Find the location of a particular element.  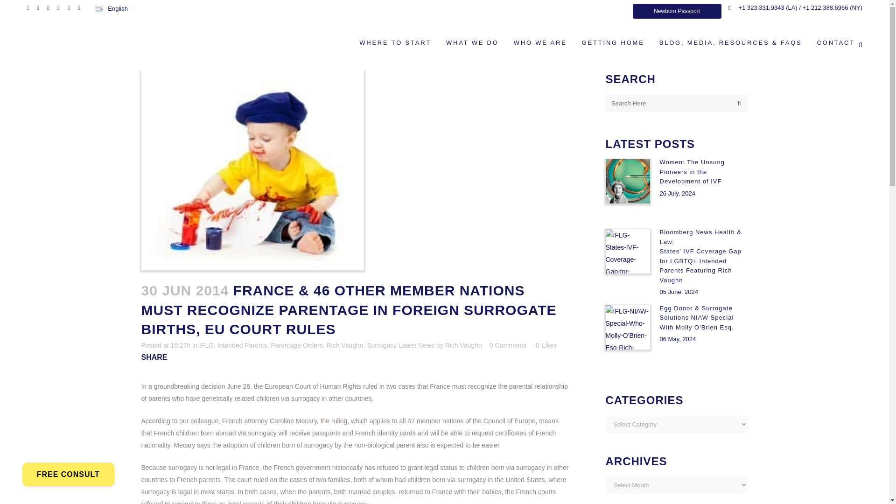

What We Do is located at coordinates (472, 43).